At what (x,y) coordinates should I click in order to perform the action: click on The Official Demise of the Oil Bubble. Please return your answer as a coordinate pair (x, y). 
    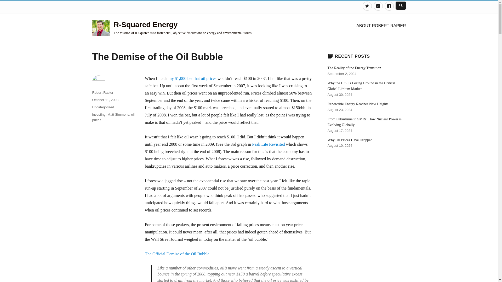
    Looking at the image, I should click on (177, 254).